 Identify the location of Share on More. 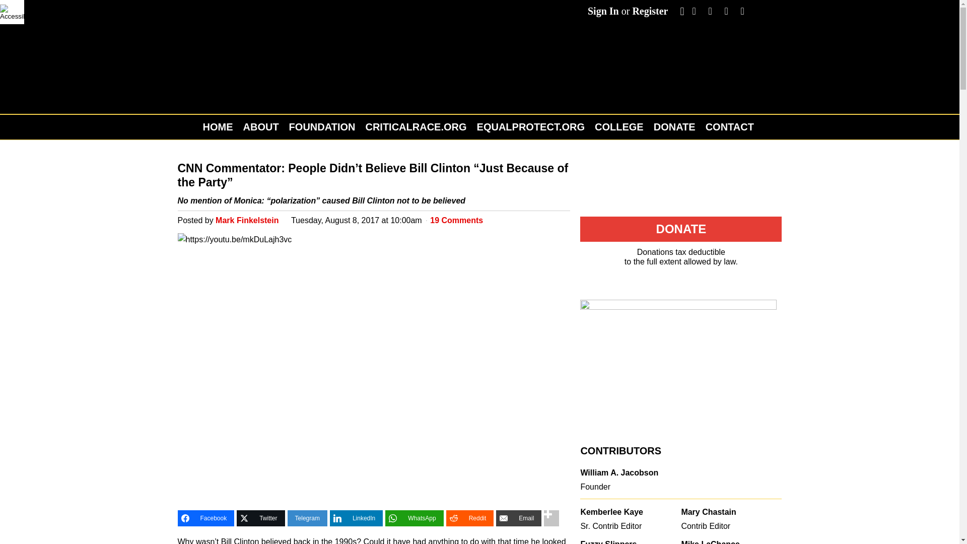
(551, 518).